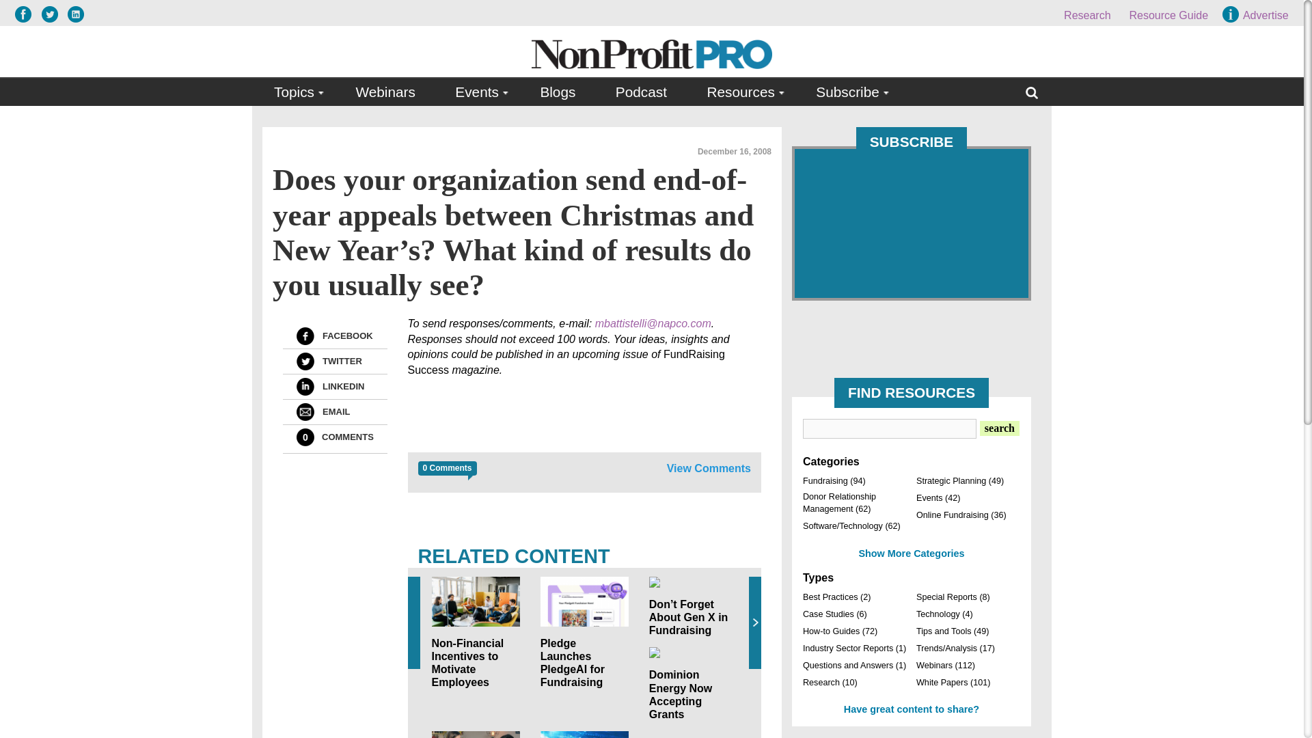 This screenshot has width=1312, height=738. I want to click on Events, so click(478, 92).